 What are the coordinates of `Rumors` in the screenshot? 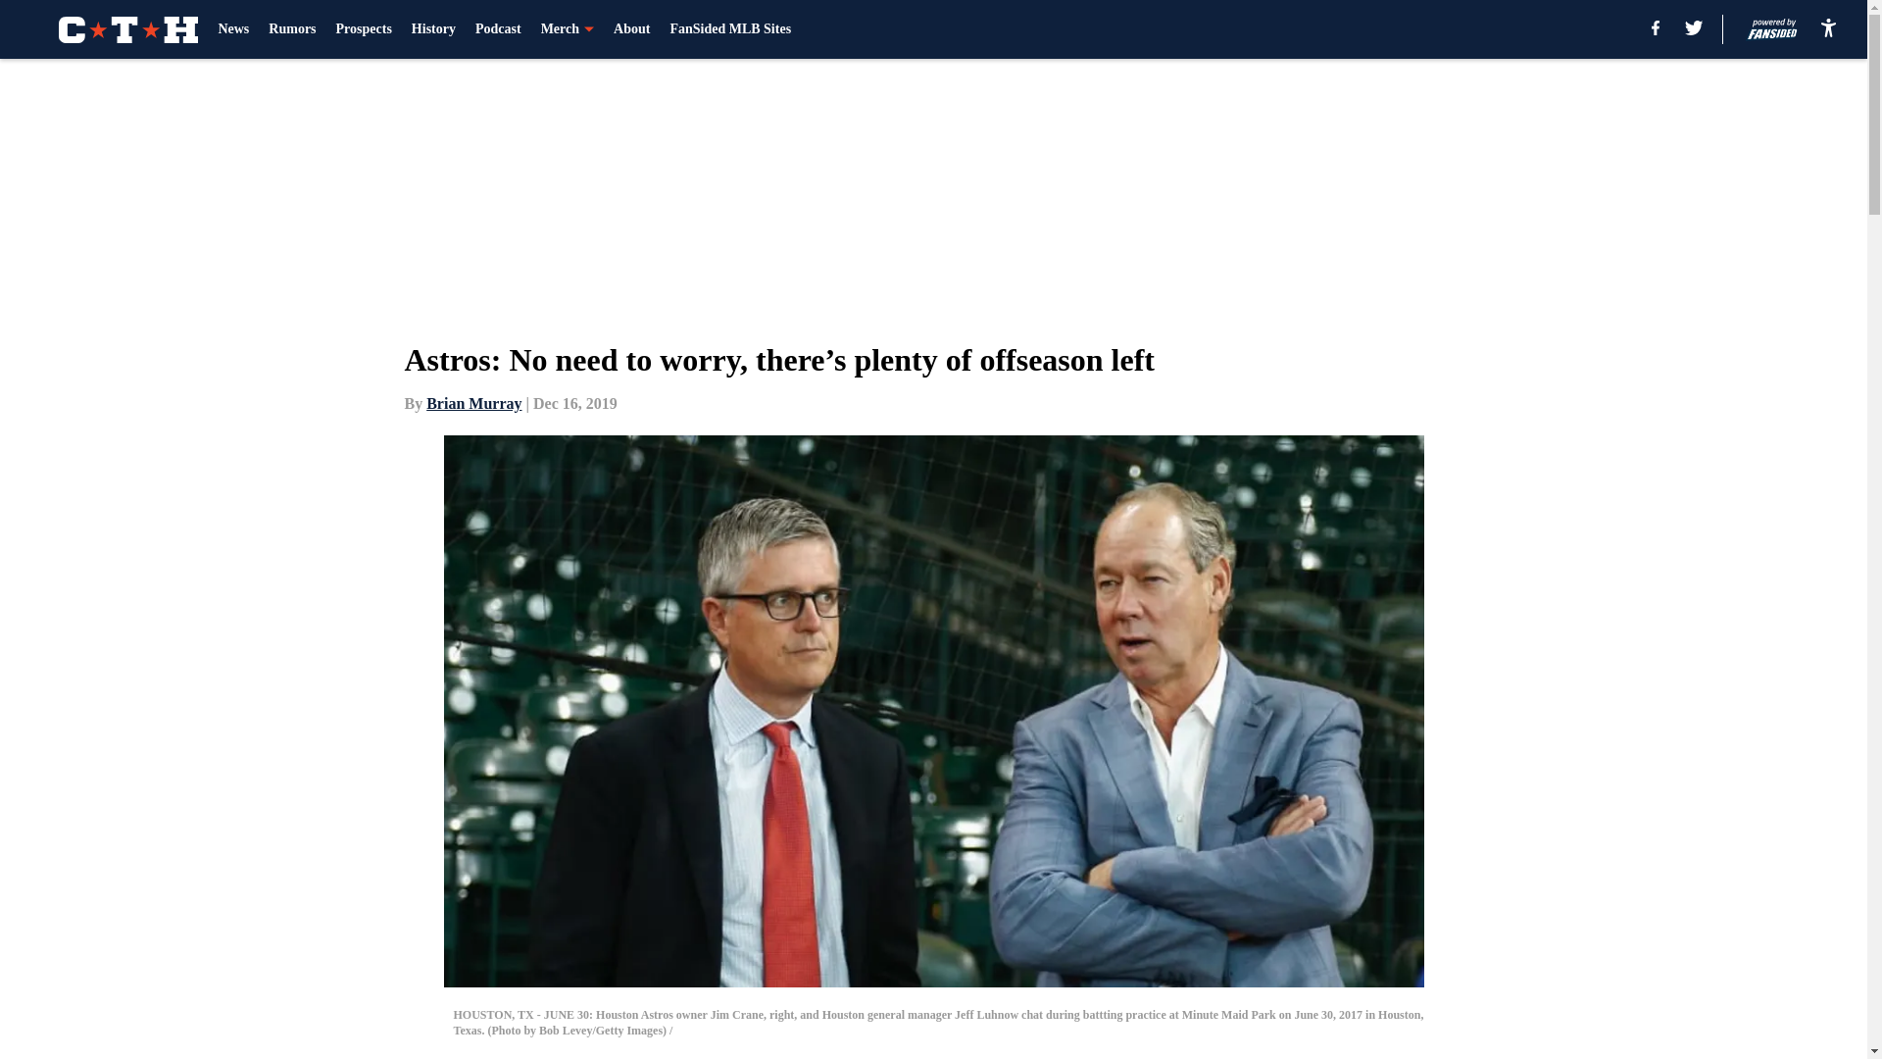 It's located at (292, 29).